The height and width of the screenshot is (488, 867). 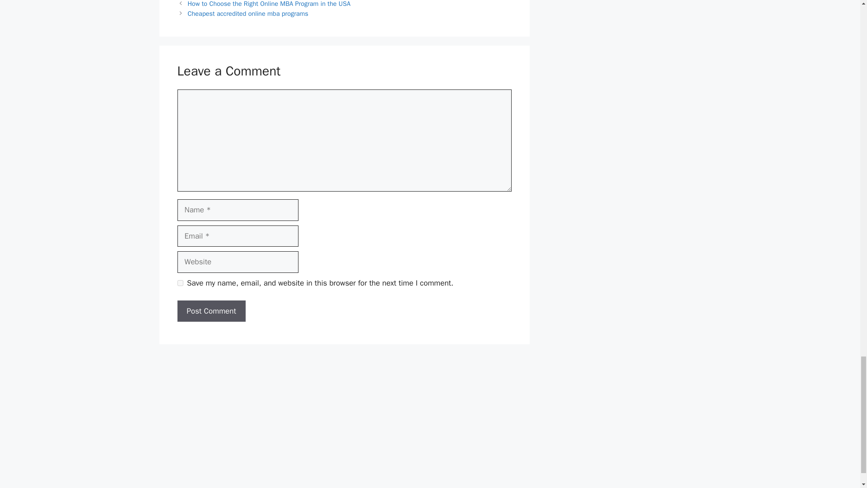 I want to click on Post Comment, so click(x=211, y=311).